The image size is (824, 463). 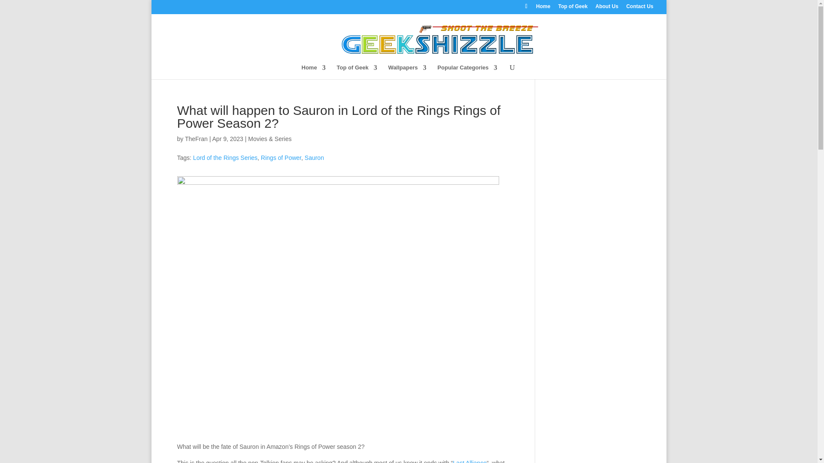 I want to click on About Us, so click(x=606, y=8).